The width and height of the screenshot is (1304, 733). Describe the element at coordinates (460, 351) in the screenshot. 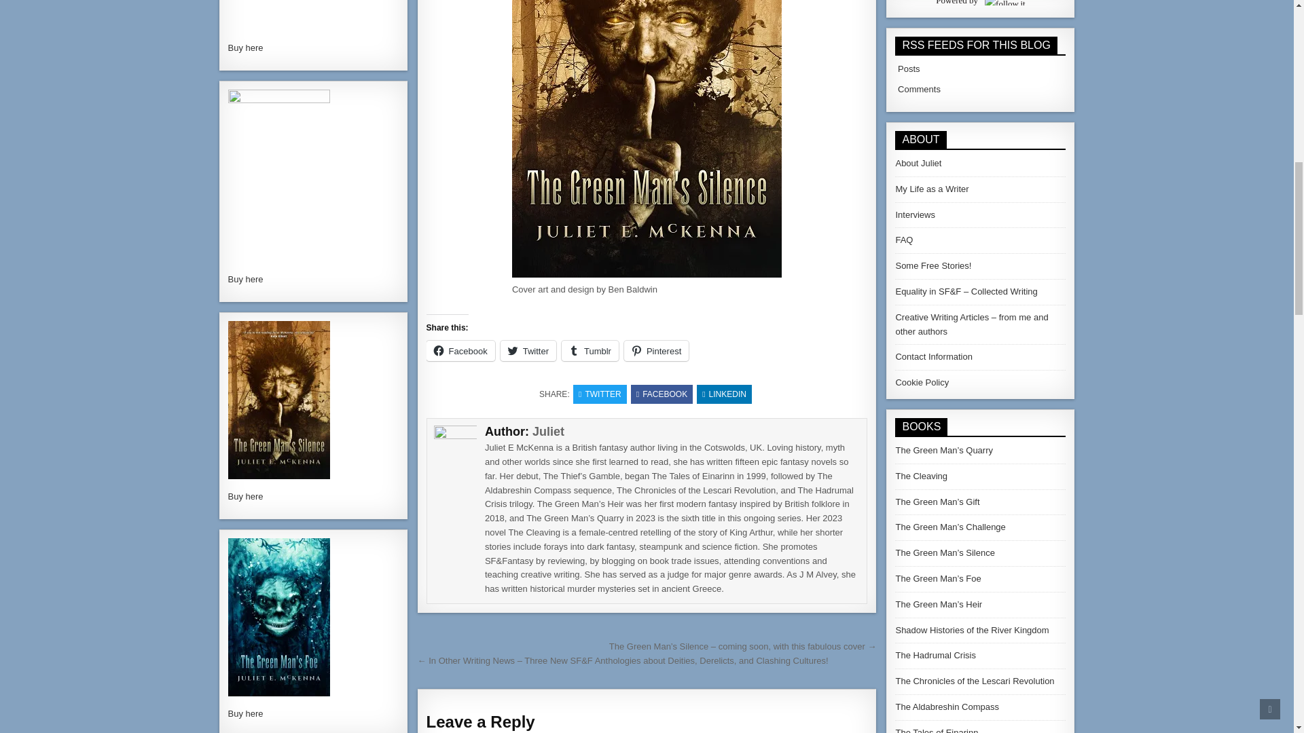

I see `Click to share on Facebook` at that location.